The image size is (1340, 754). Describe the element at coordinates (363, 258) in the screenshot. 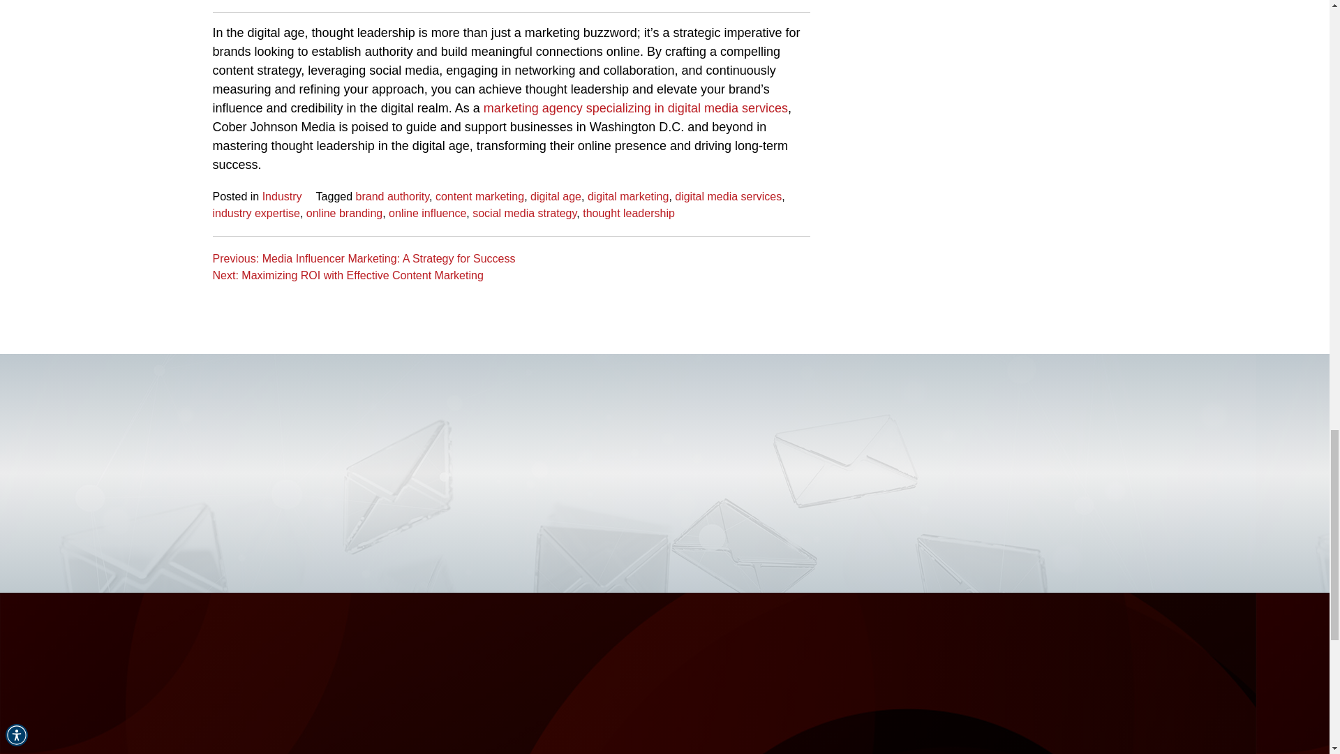

I see `Previous: Media Influencer Marketing: A Strategy for Success` at that location.